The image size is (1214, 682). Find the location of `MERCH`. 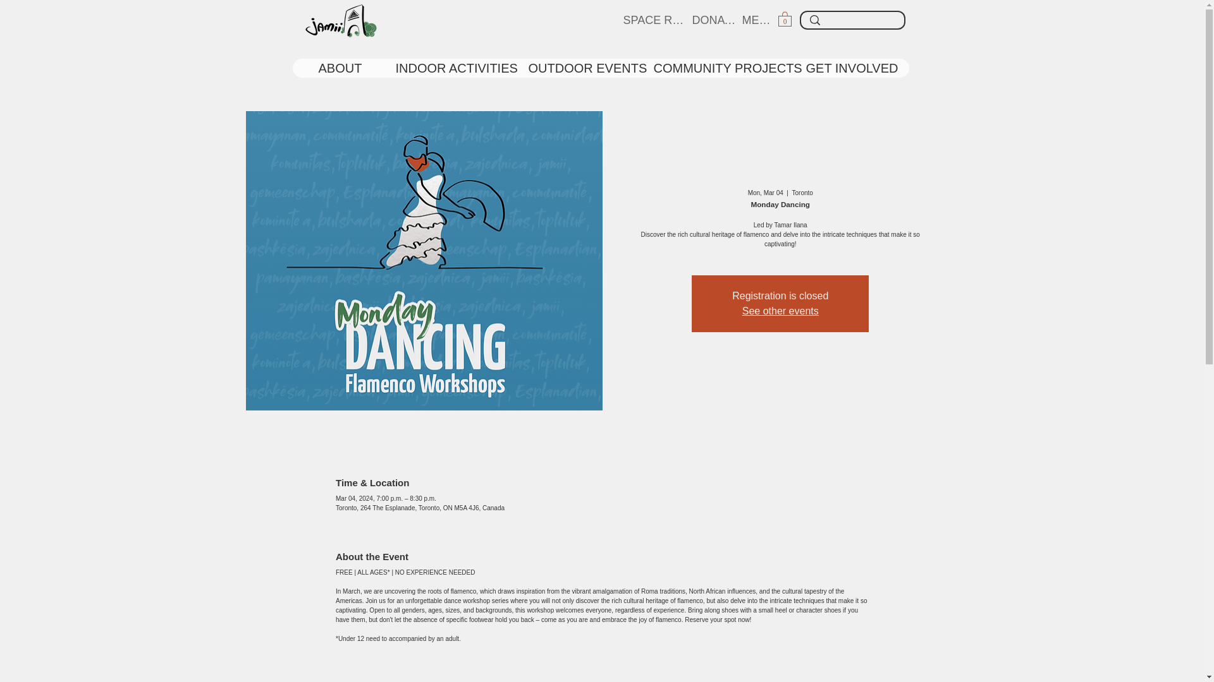

MERCH is located at coordinates (761, 20).